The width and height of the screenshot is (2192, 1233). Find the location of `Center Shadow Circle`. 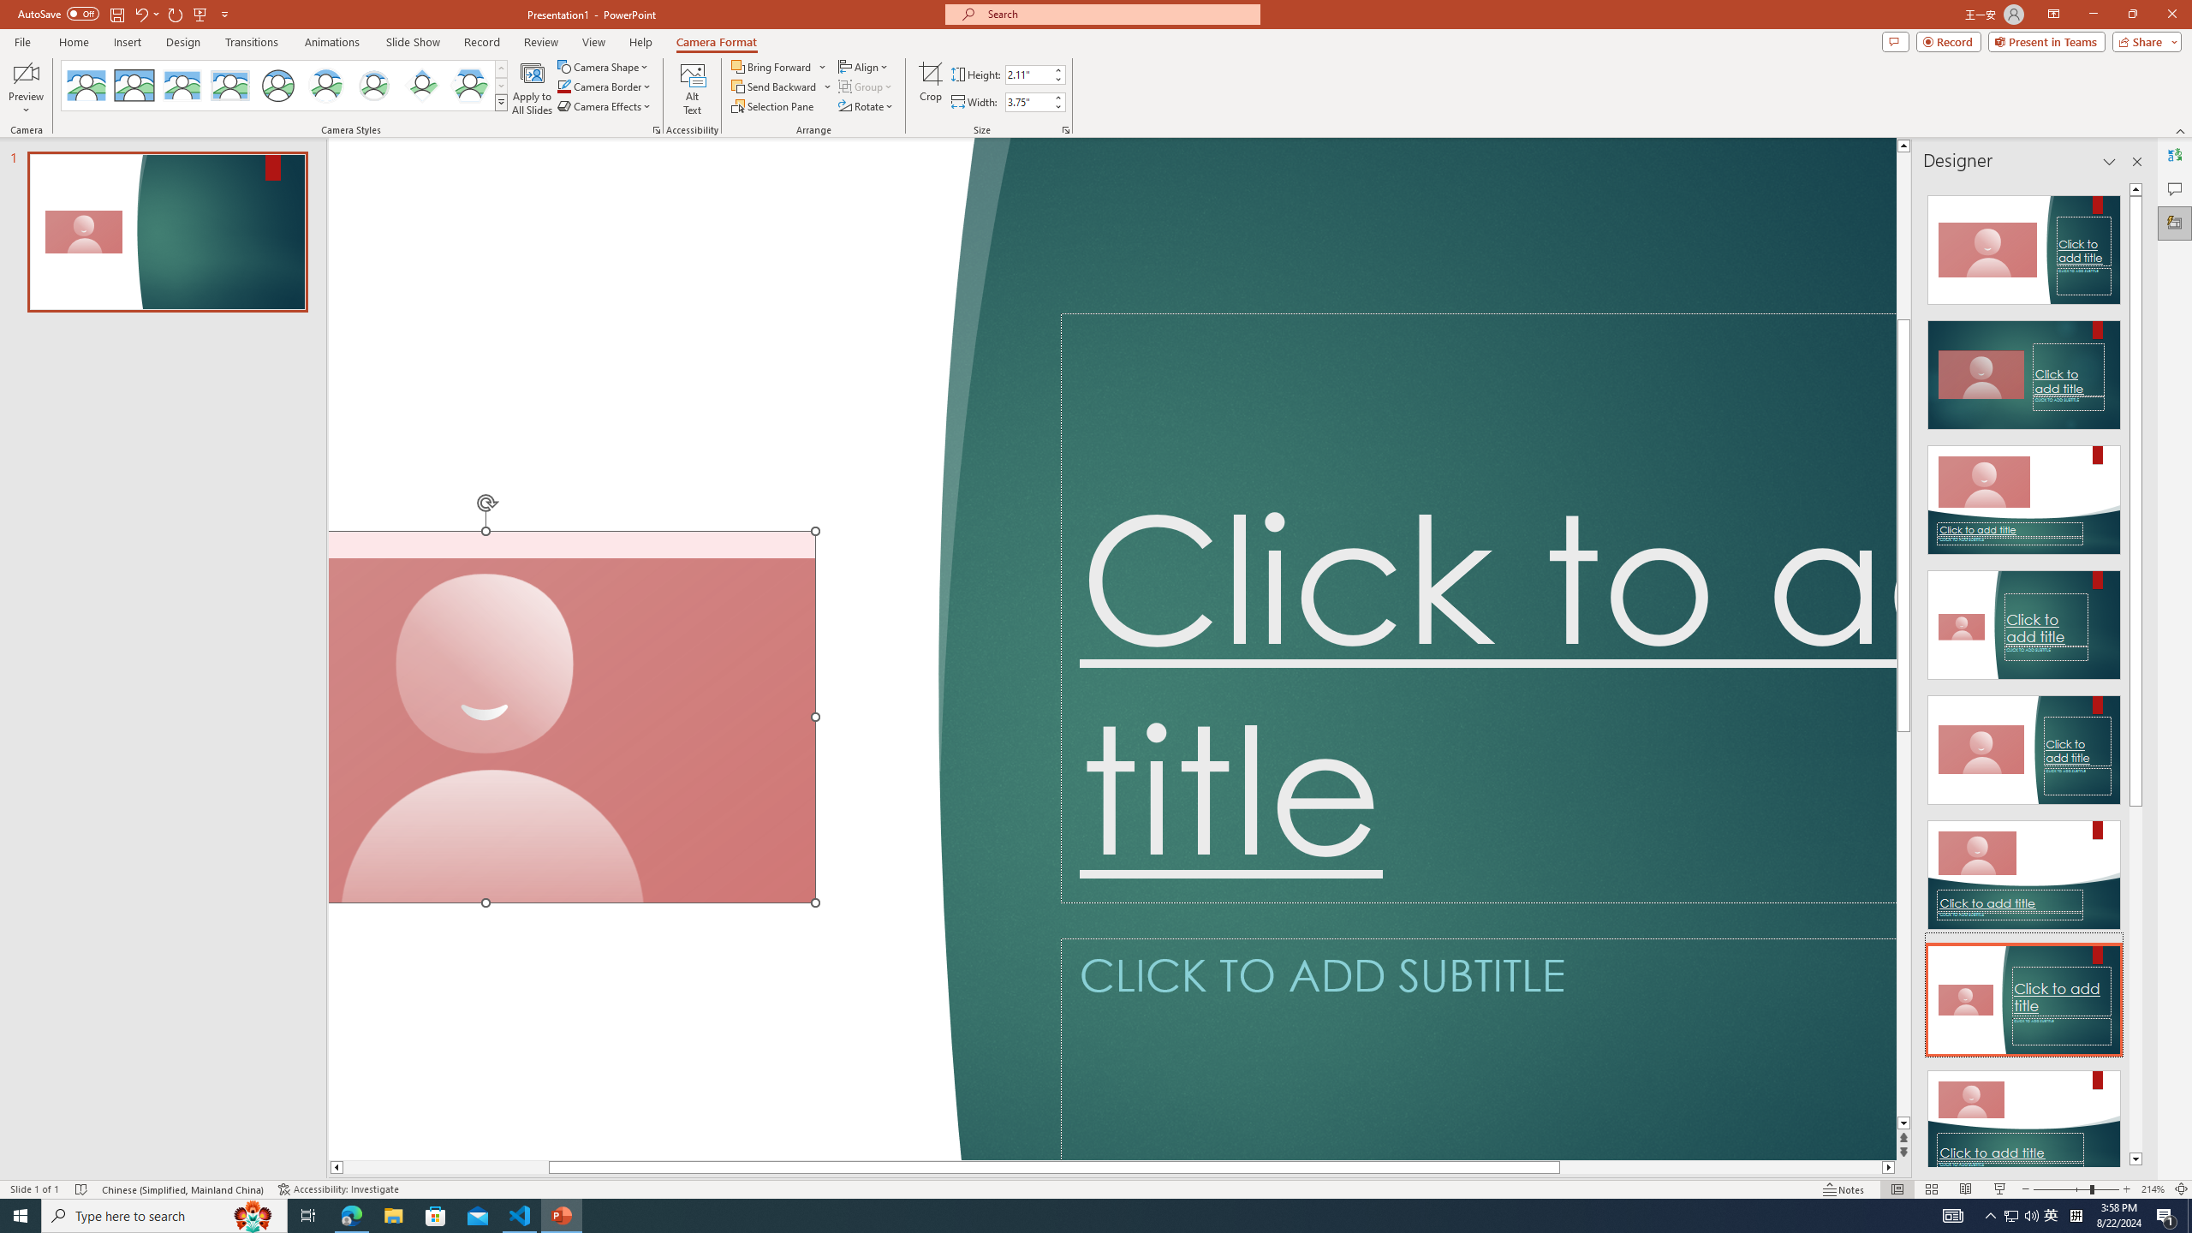

Center Shadow Circle is located at coordinates (326, 86).